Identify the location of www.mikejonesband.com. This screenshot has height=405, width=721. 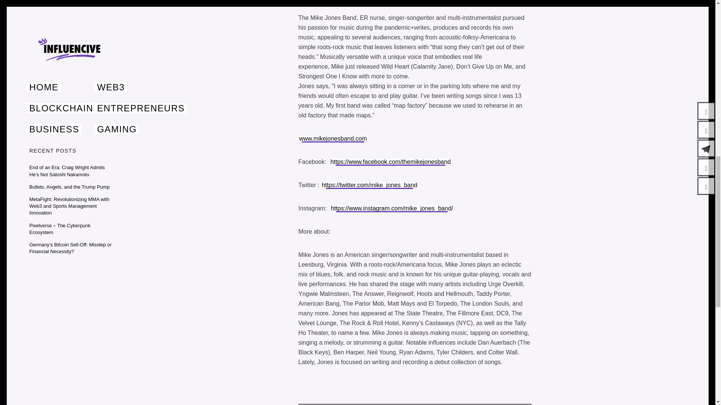
(333, 138).